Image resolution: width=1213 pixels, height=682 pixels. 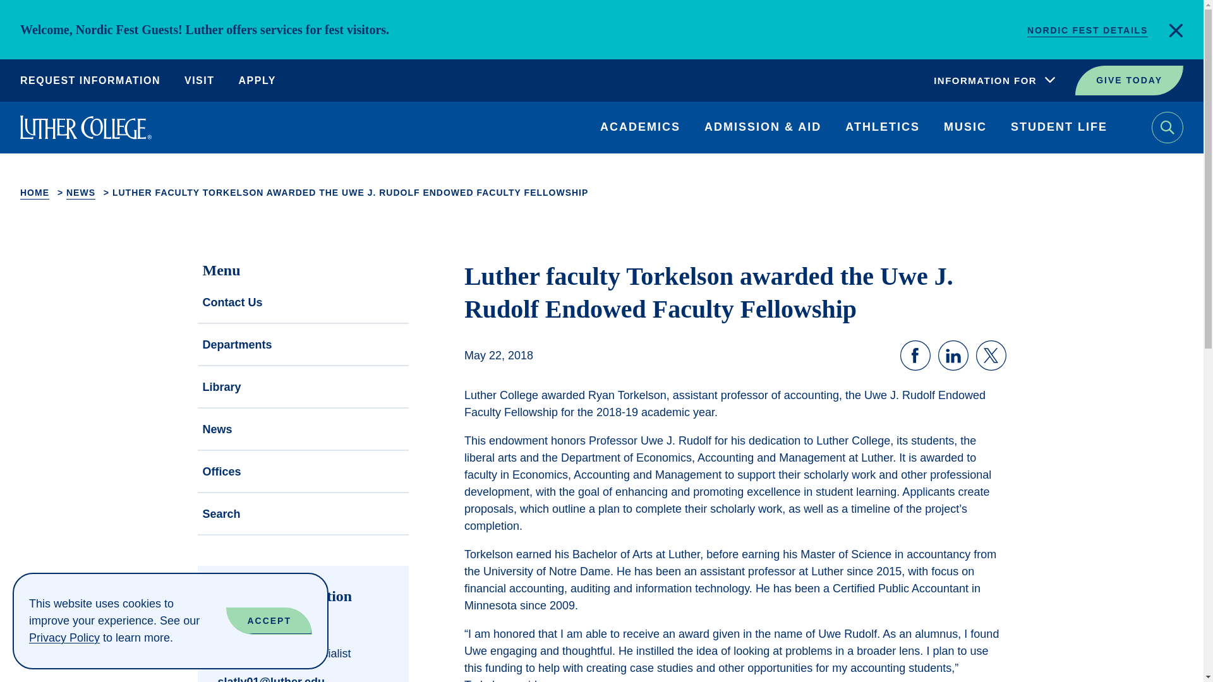 I want to click on Close, so click(x=1175, y=30).